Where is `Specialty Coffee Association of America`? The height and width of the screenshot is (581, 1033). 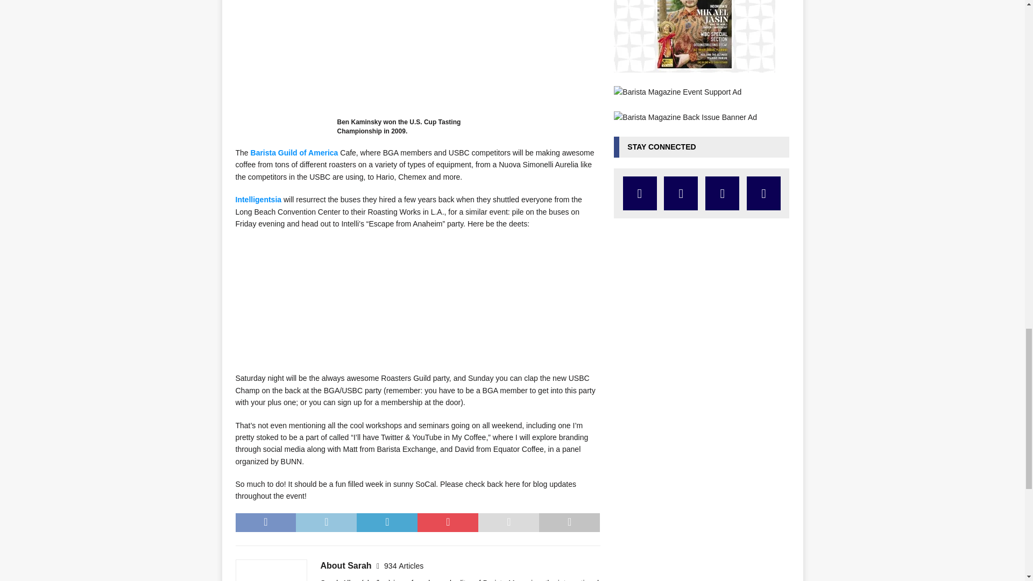 Specialty Coffee Association of America is located at coordinates (418, 59).